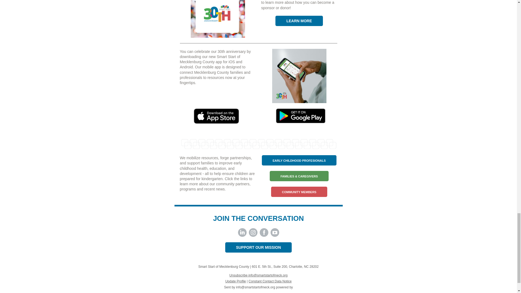 The width and height of the screenshot is (521, 293). I want to click on Update Profile, so click(236, 281).